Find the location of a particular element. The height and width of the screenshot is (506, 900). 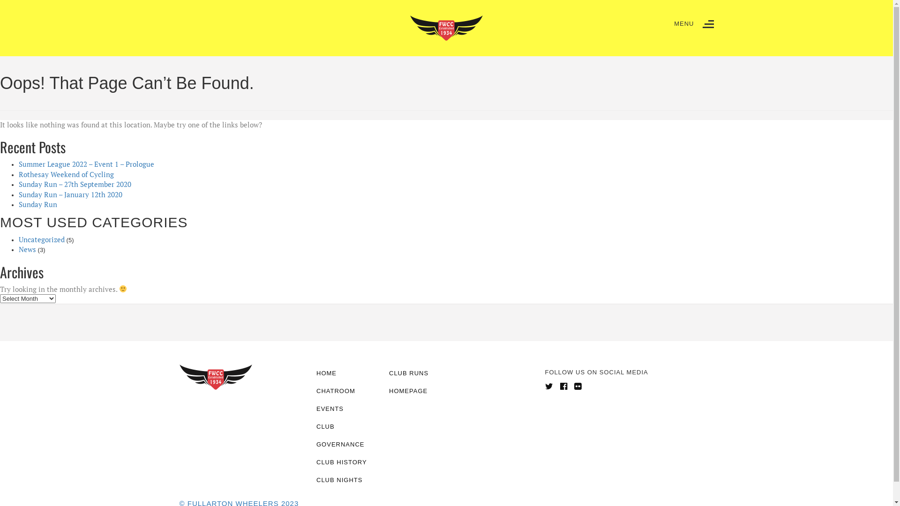

HOME is located at coordinates (346, 373).